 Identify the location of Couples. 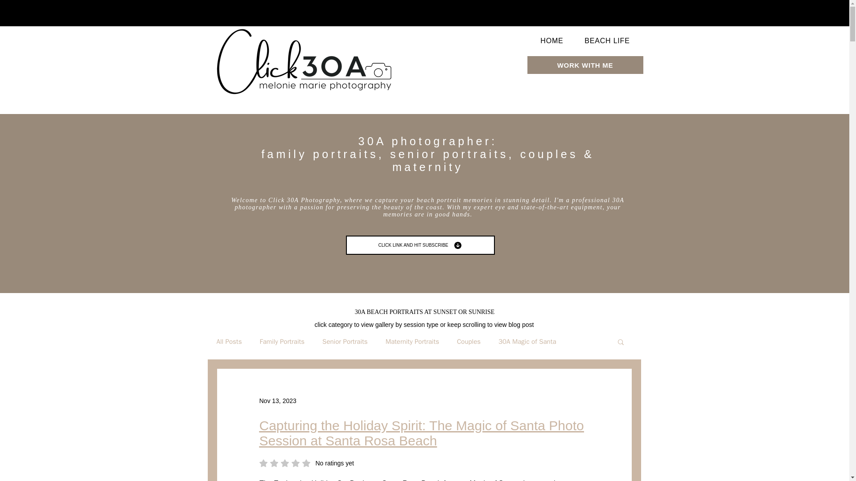
(469, 342).